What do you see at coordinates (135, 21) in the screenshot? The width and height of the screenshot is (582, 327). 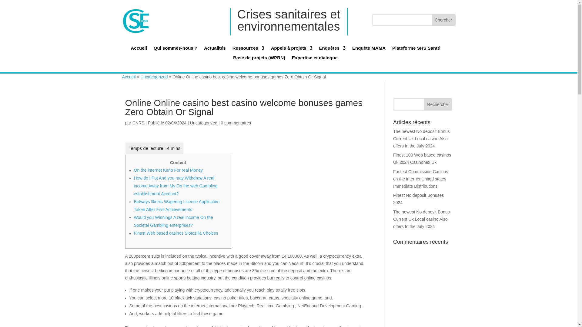 I see `logoHS3PE copie` at bounding box center [135, 21].